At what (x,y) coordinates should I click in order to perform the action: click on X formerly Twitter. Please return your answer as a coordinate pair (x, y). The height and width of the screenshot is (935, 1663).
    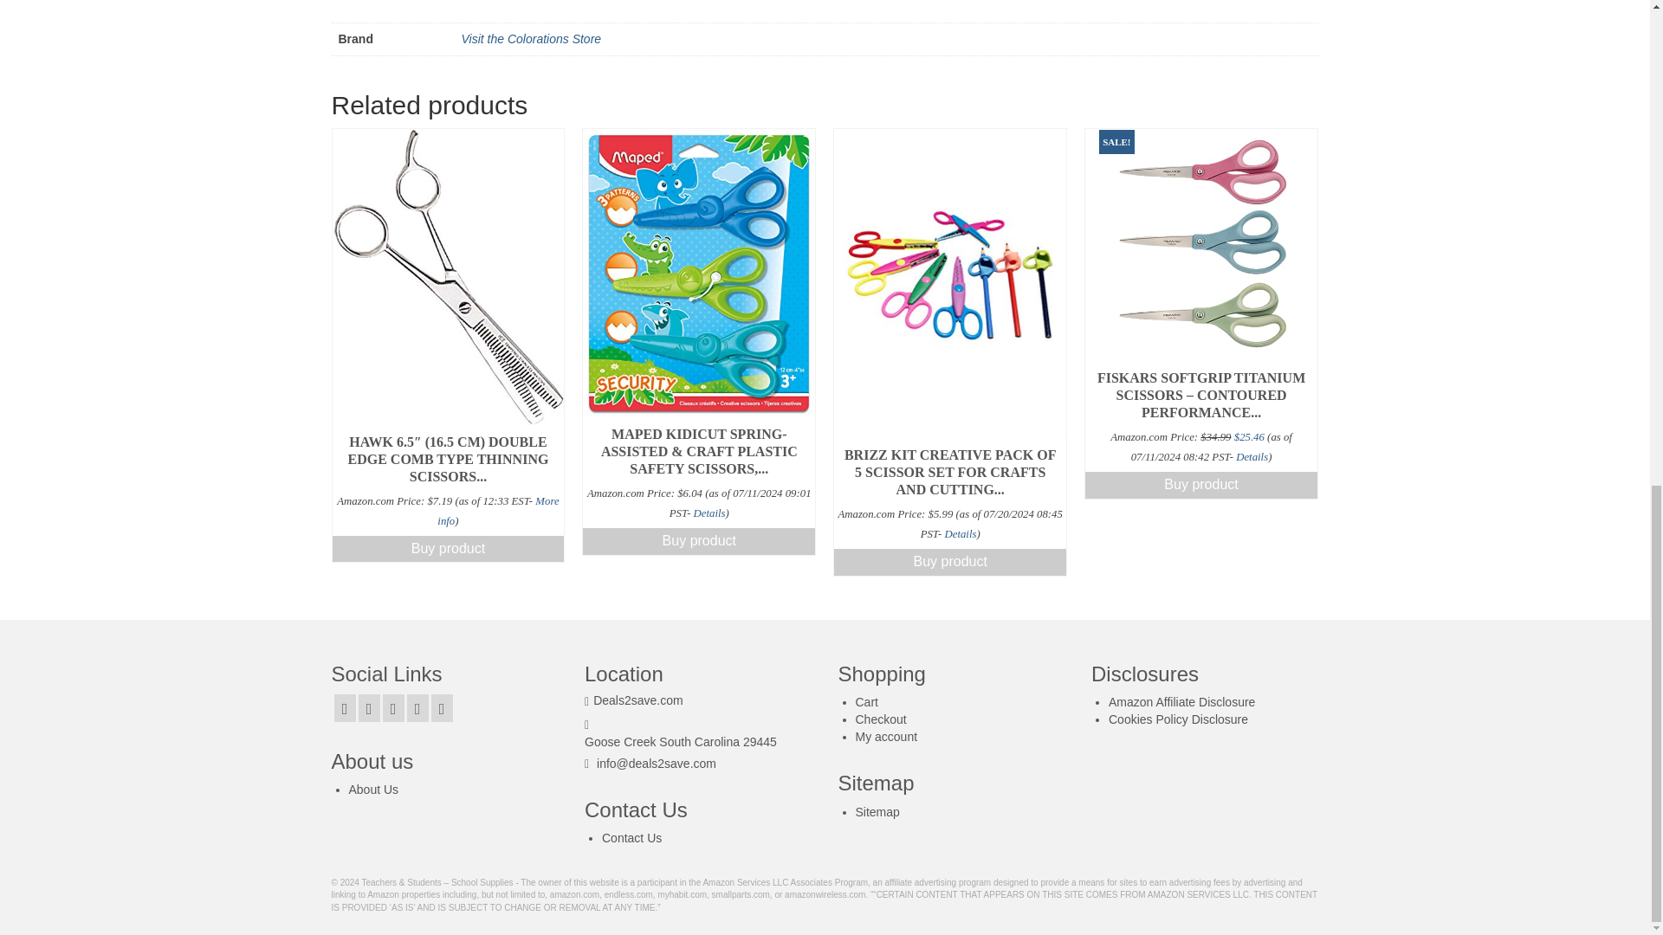
    Looking at the image, I should click on (369, 707).